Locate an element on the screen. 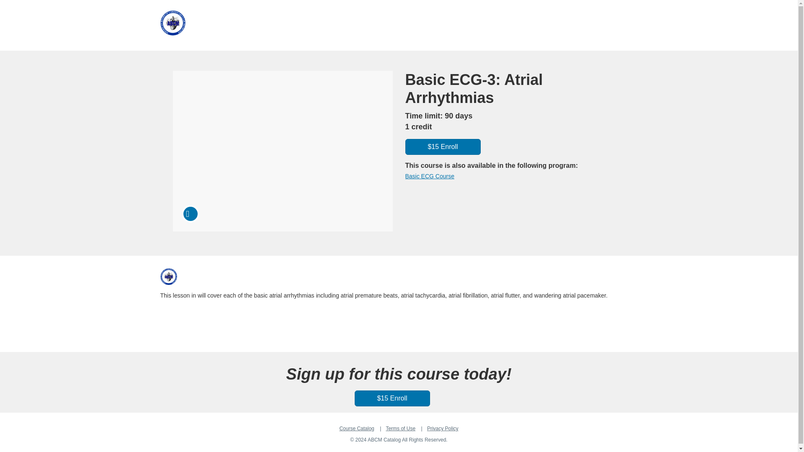 This screenshot has height=452, width=804. Privacy Policy is located at coordinates (442, 429).